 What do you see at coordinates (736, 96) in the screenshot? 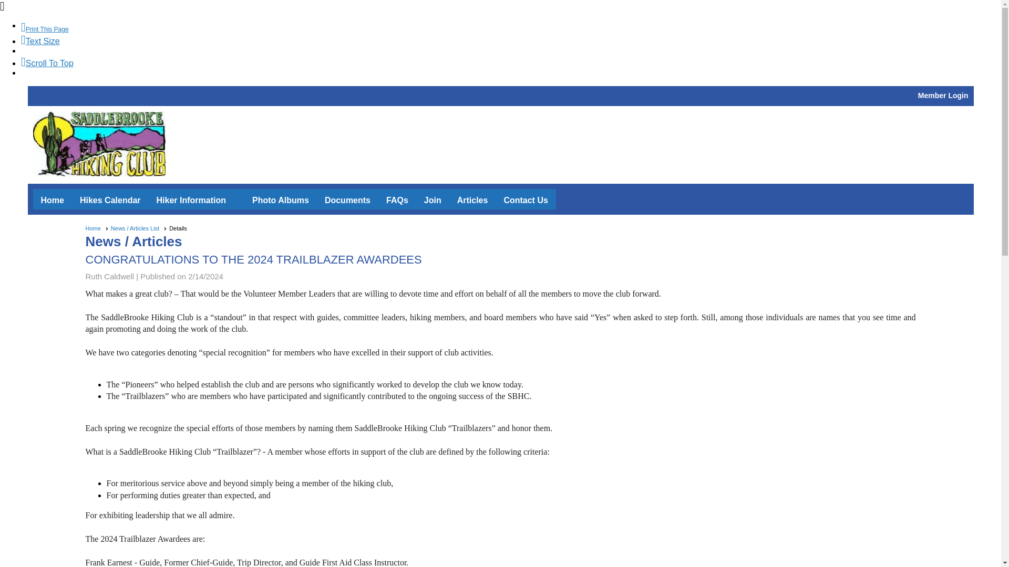
I see `User Panel` at bounding box center [736, 96].